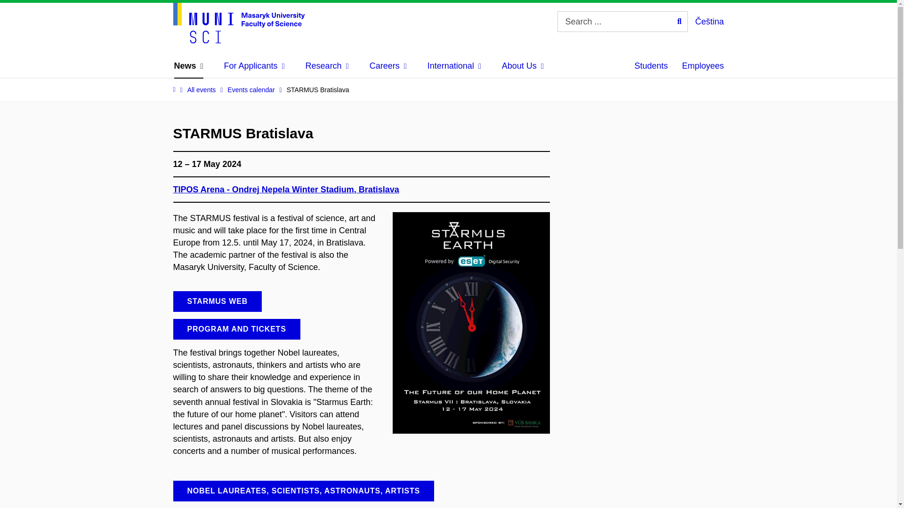 The image size is (904, 508). Describe the element at coordinates (327, 66) in the screenshot. I see `Research` at that location.